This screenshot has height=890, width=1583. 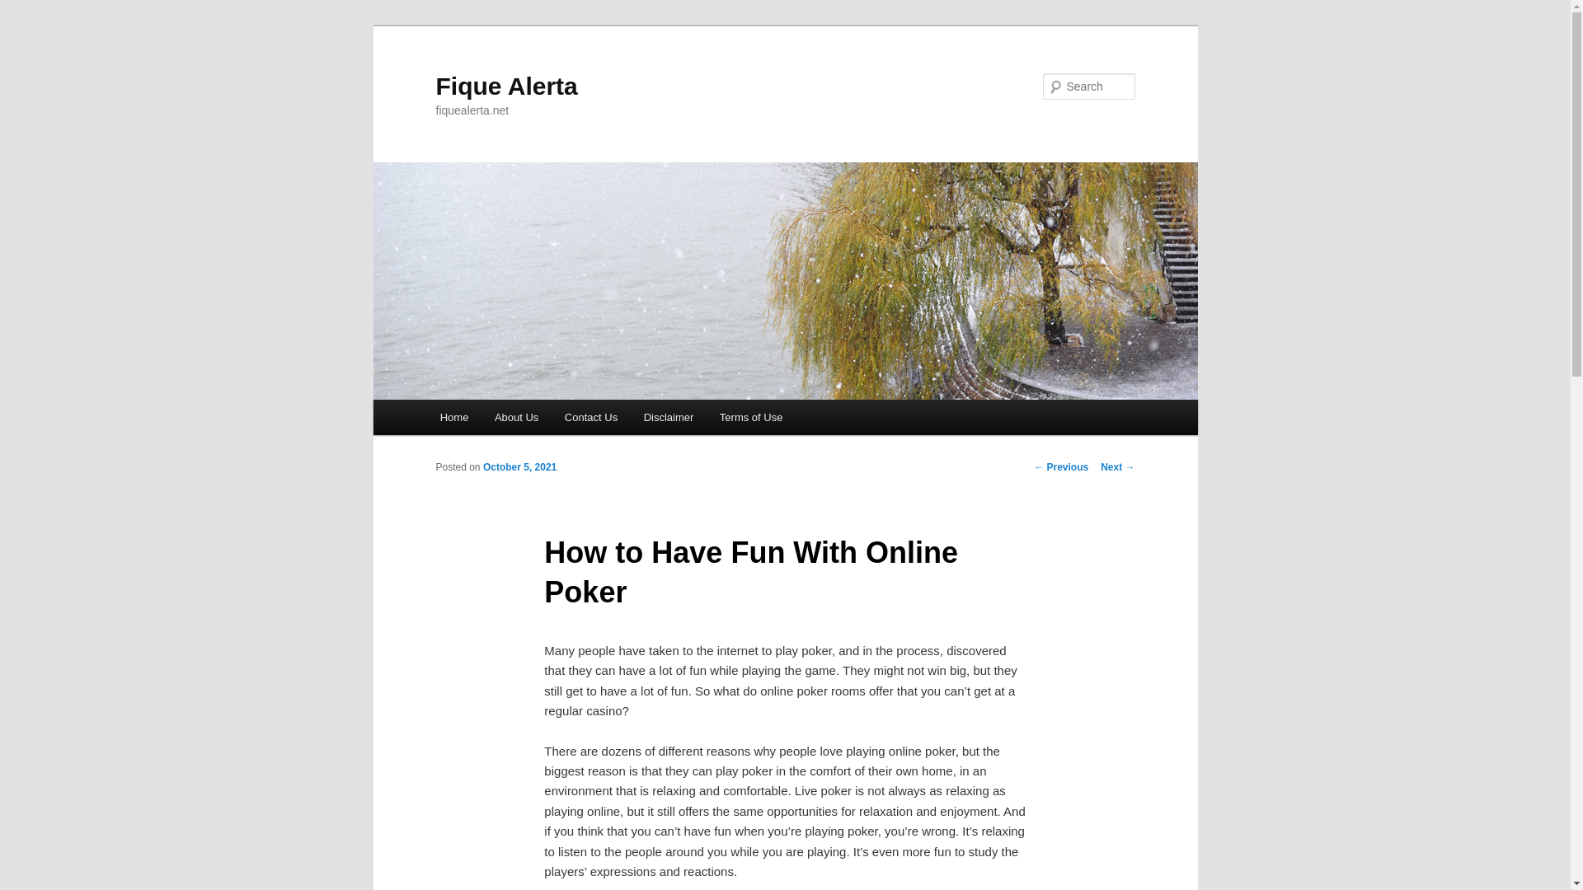 What do you see at coordinates (750, 417) in the screenshot?
I see `Terms of Use` at bounding box center [750, 417].